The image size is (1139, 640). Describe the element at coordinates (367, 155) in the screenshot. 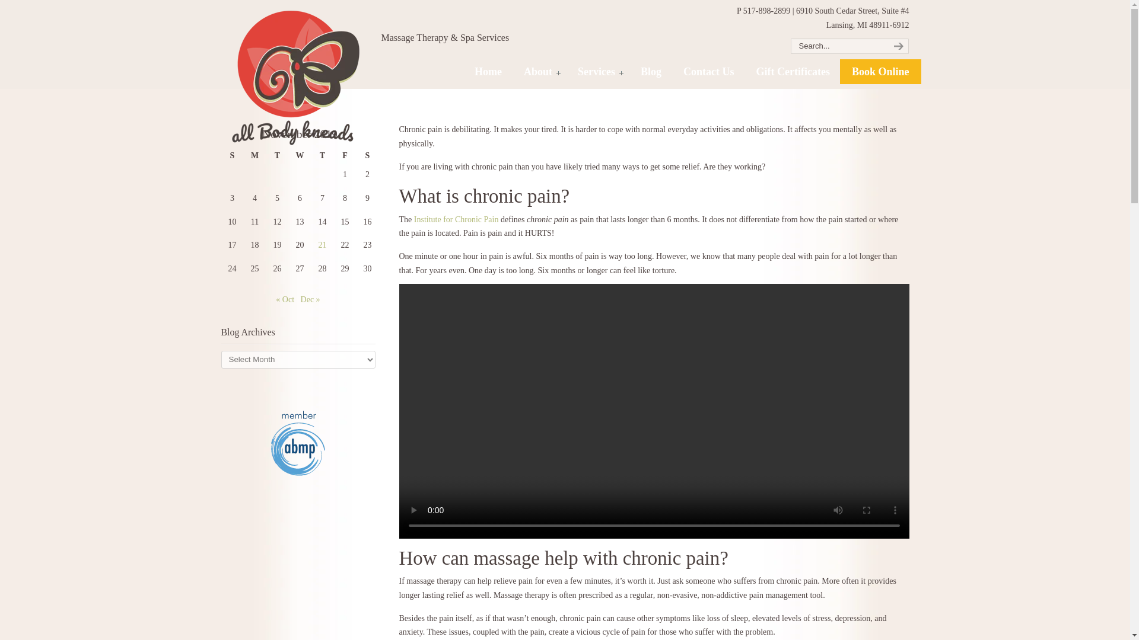

I see `Saturday` at that location.